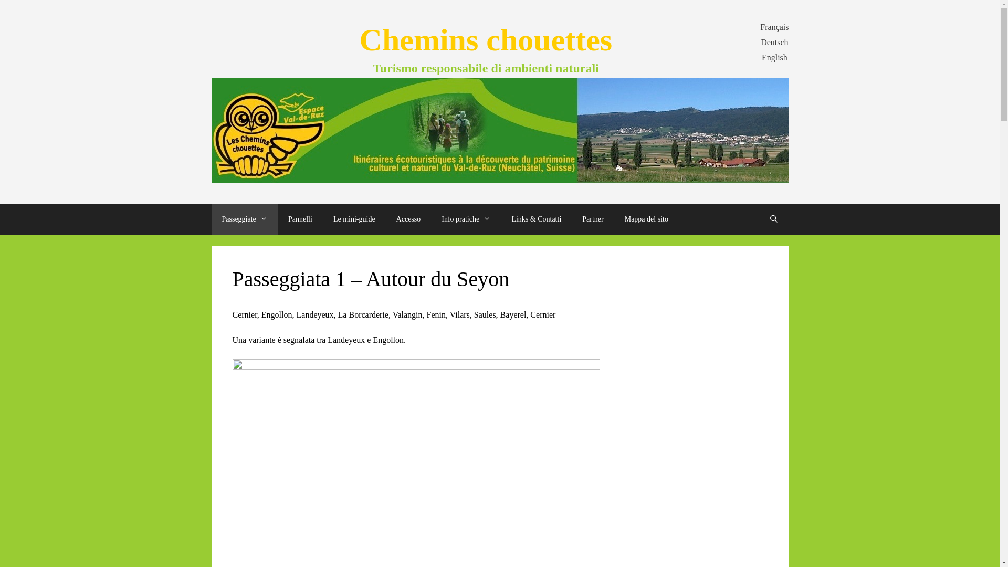 This screenshot has height=567, width=1008. I want to click on Links & Contatti, so click(537, 219).